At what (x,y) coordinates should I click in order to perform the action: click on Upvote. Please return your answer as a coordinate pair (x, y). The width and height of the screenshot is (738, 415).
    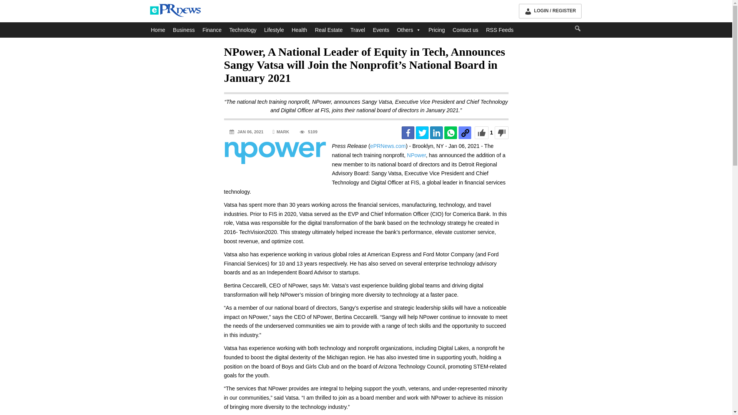
    Looking at the image, I should click on (481, 133).